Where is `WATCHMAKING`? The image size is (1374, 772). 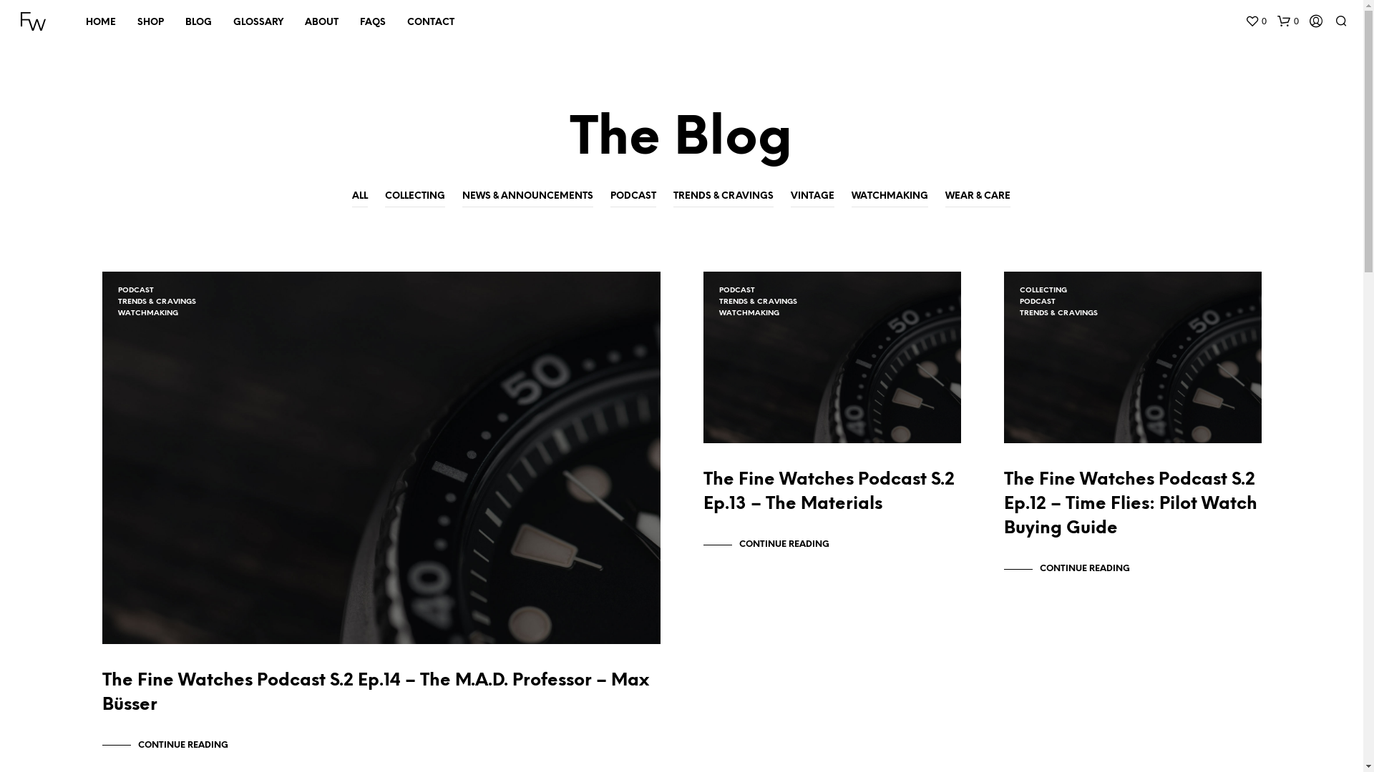 WATCHMAKING is located at coordinates (890, 197).